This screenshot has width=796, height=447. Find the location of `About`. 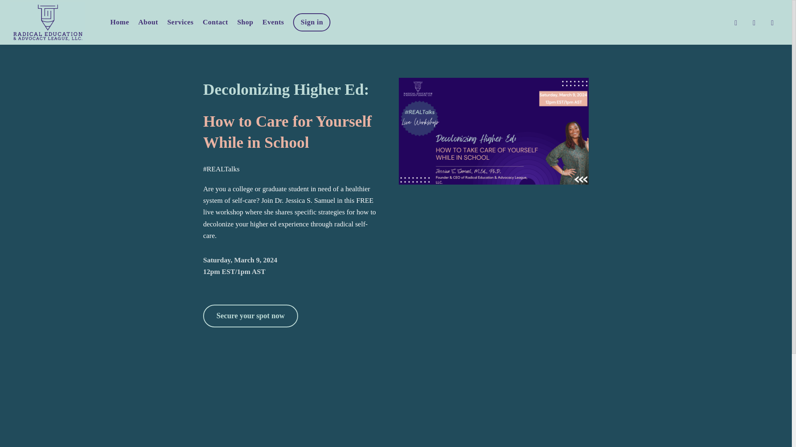

About is located at coordinates (148, 22).